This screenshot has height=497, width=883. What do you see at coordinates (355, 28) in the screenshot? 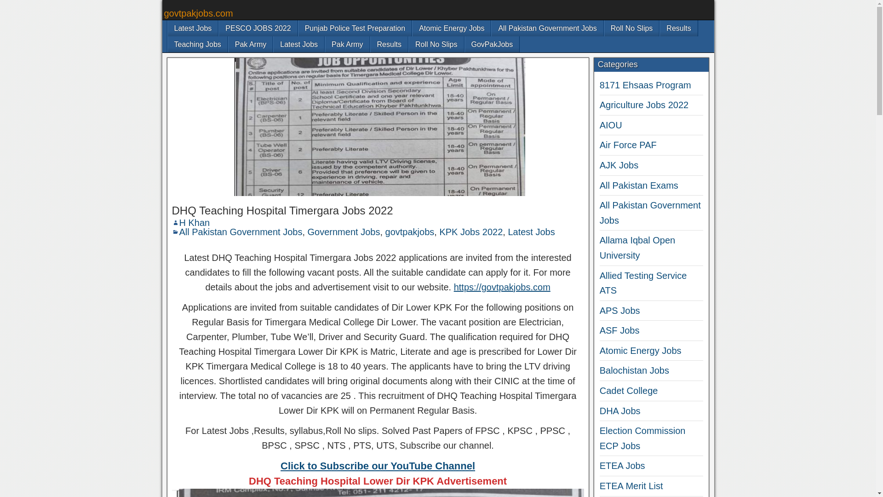
I see `Punjab Police Test Preparation` at bounding box center [355, 28].